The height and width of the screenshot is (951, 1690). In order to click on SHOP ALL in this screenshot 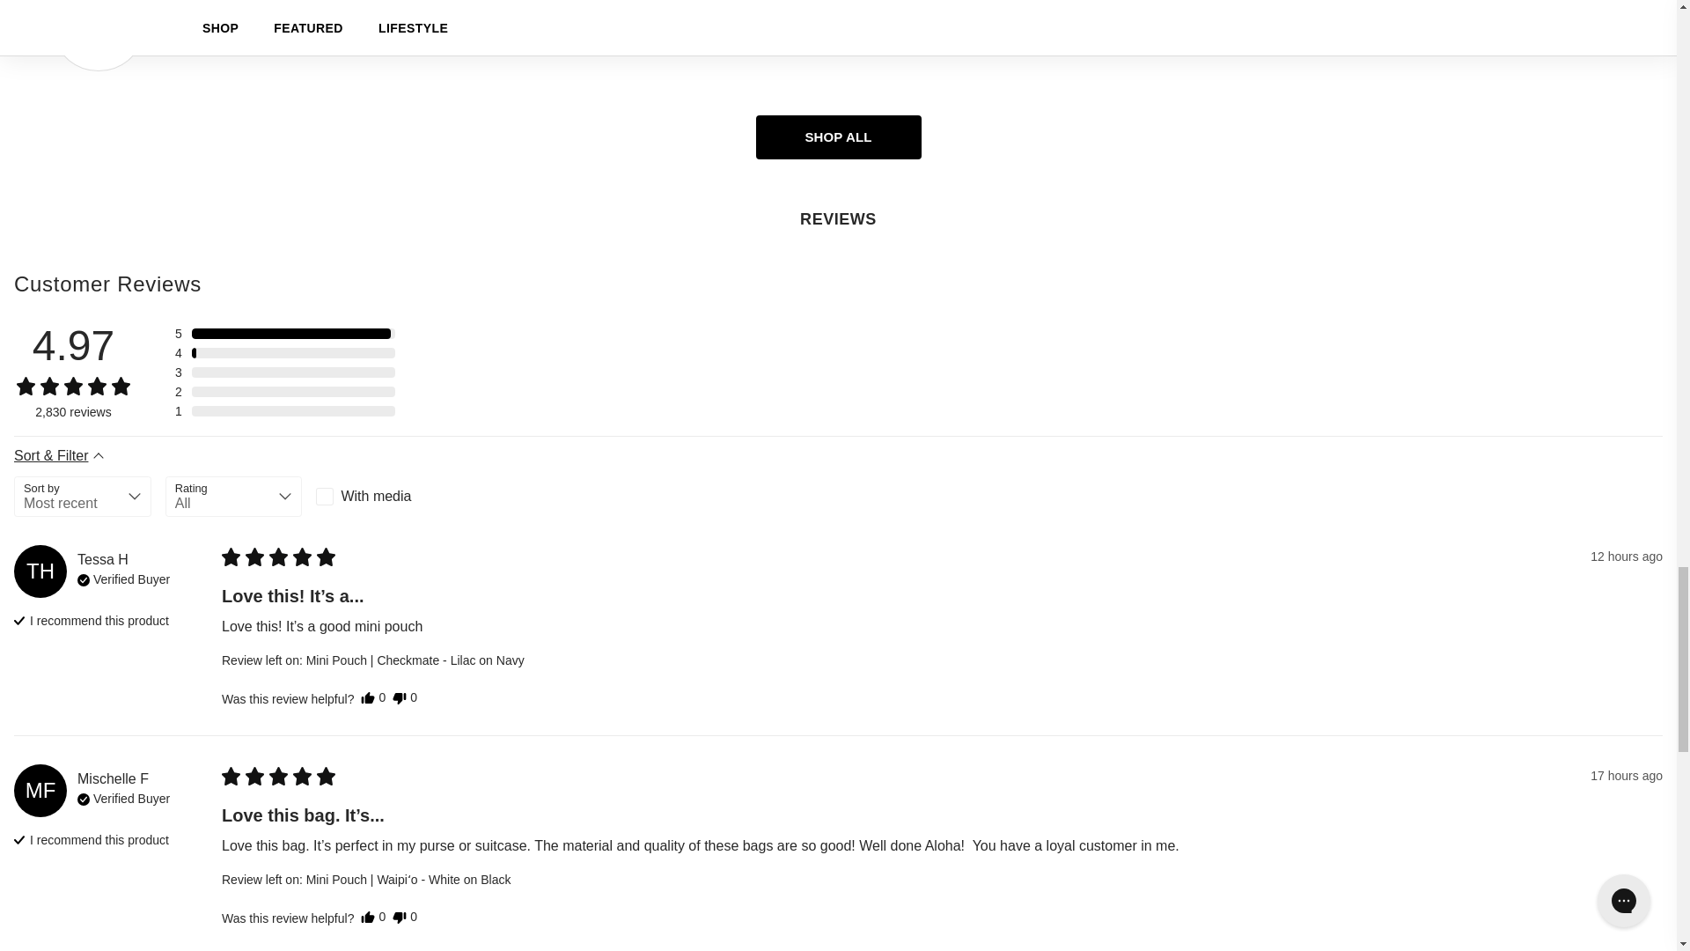, I will do `click(838, 137)`.